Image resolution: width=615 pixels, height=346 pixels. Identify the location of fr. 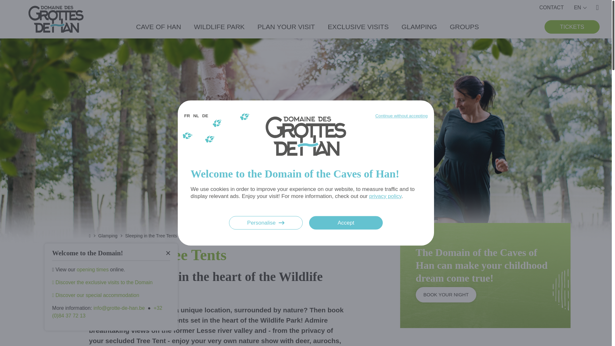
(187, 116).